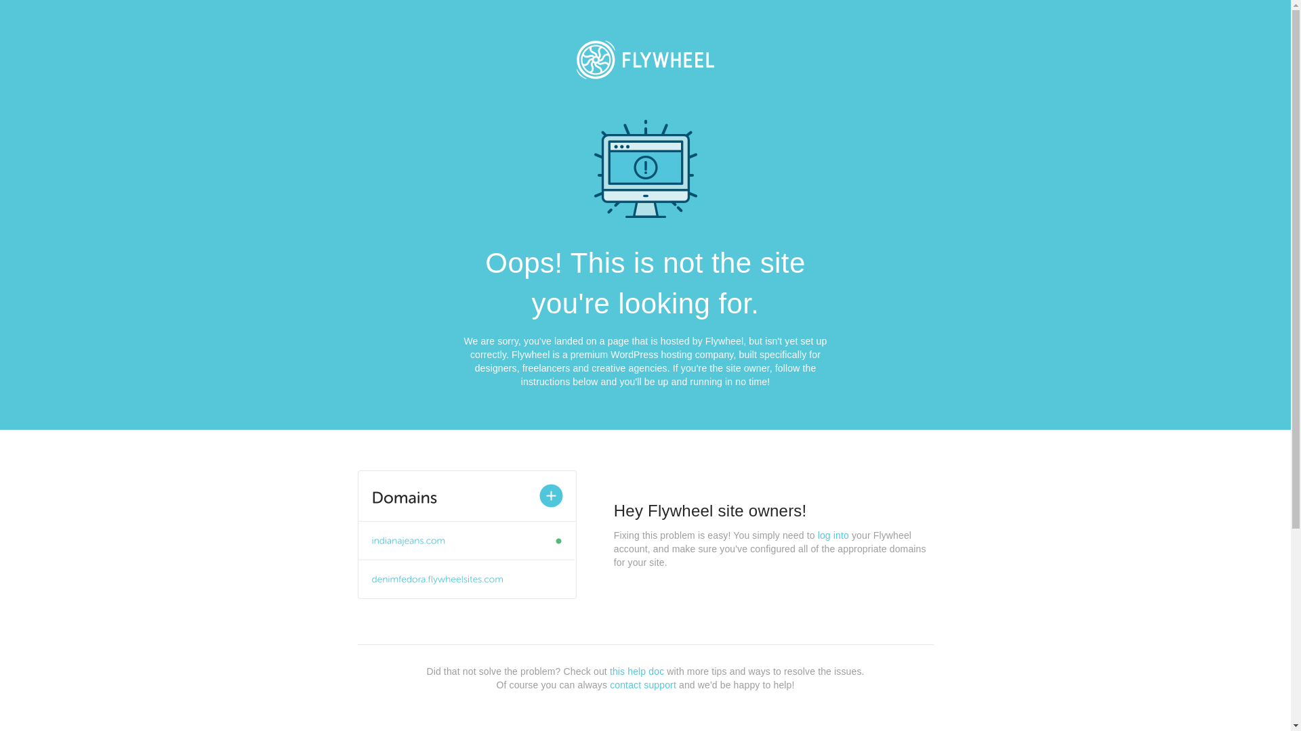  What do you see at coordinates (643, 685) in the screenshot?
I see `contact support` at bounding box center [643, 685].